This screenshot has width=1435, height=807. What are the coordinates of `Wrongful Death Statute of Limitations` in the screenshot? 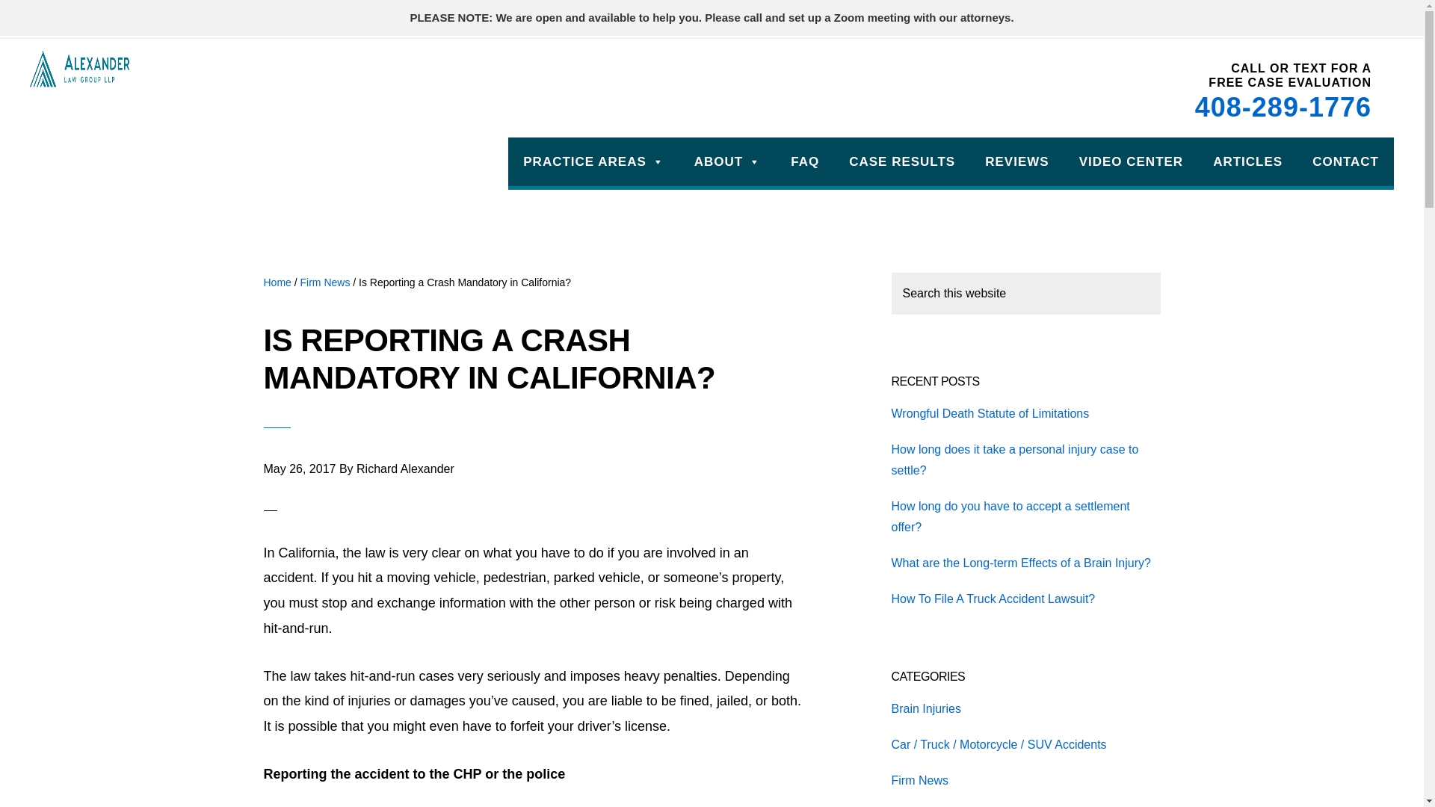 It's located at (990, 413).